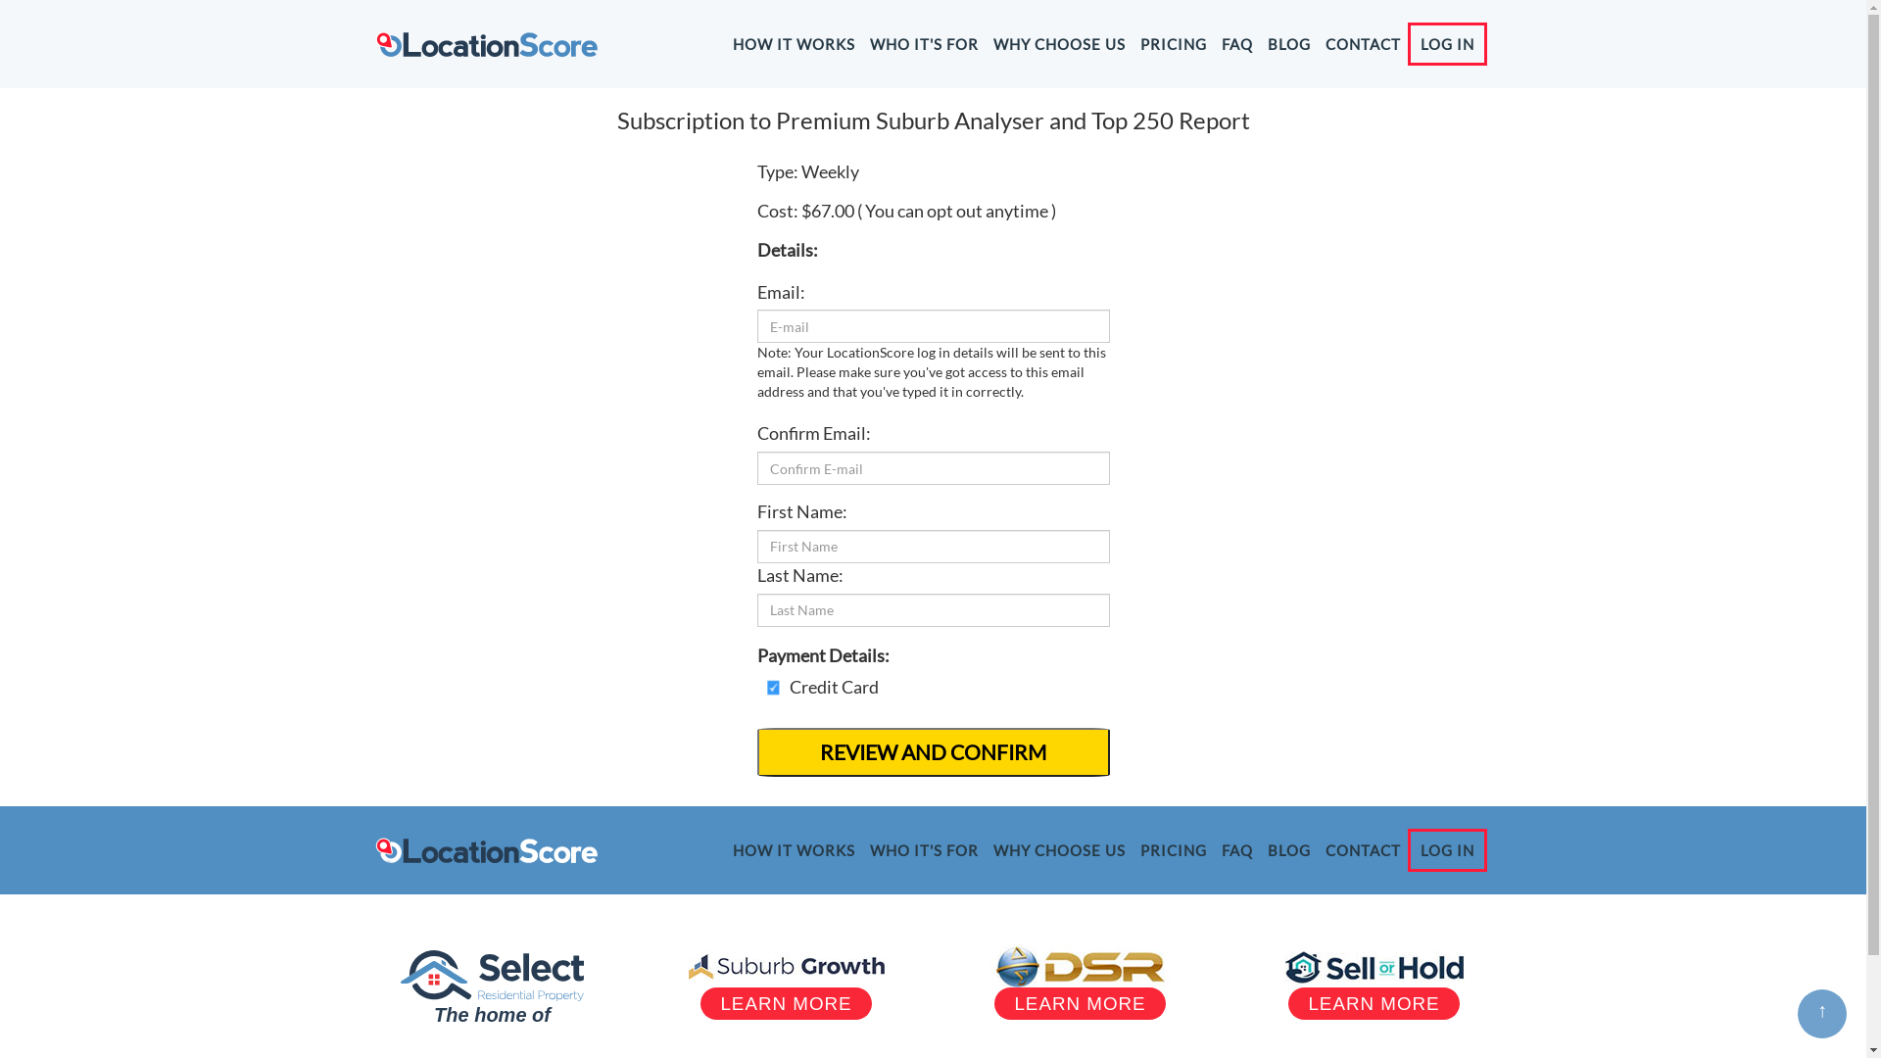  Describe the element at coordinates (492, 1015) in the screenshot. I see `The home of` at that location.